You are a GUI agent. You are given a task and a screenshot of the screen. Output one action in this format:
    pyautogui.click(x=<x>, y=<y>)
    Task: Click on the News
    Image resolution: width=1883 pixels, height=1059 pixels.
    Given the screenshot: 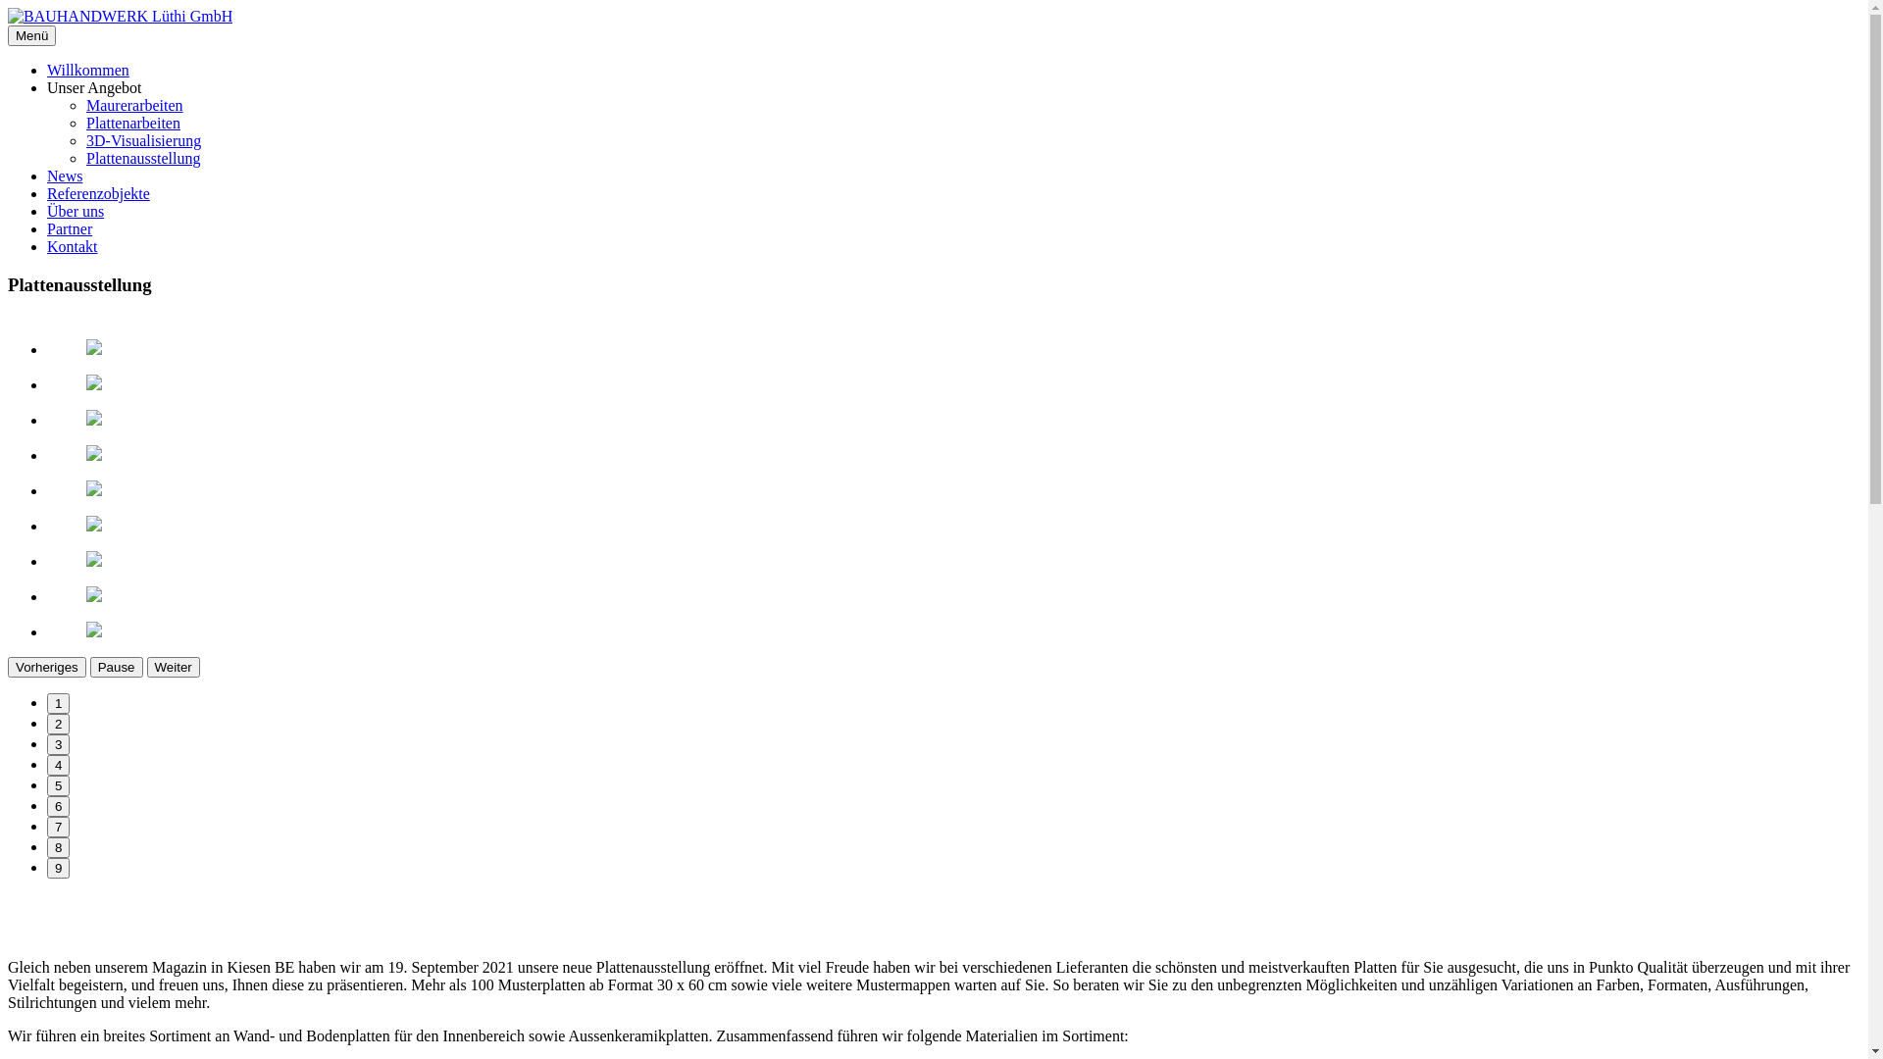 What is the action you would take?
    pyautogui.click(x=65, y=176)
    